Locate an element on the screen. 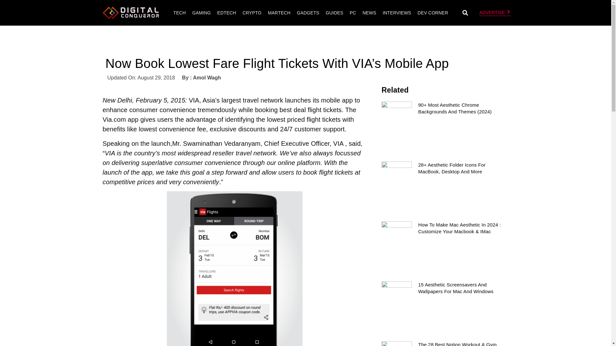 Image resolution: width=616 pixels, height=346 pixels. INTERVIEWS is located at coordinates (397, 13).